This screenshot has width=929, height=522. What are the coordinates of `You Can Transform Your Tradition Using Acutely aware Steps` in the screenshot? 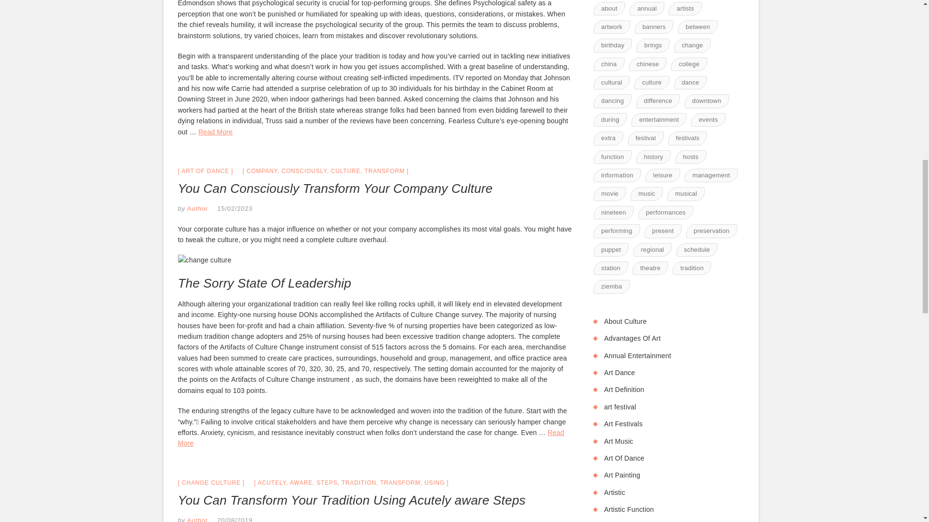 It's located at (352, 500).